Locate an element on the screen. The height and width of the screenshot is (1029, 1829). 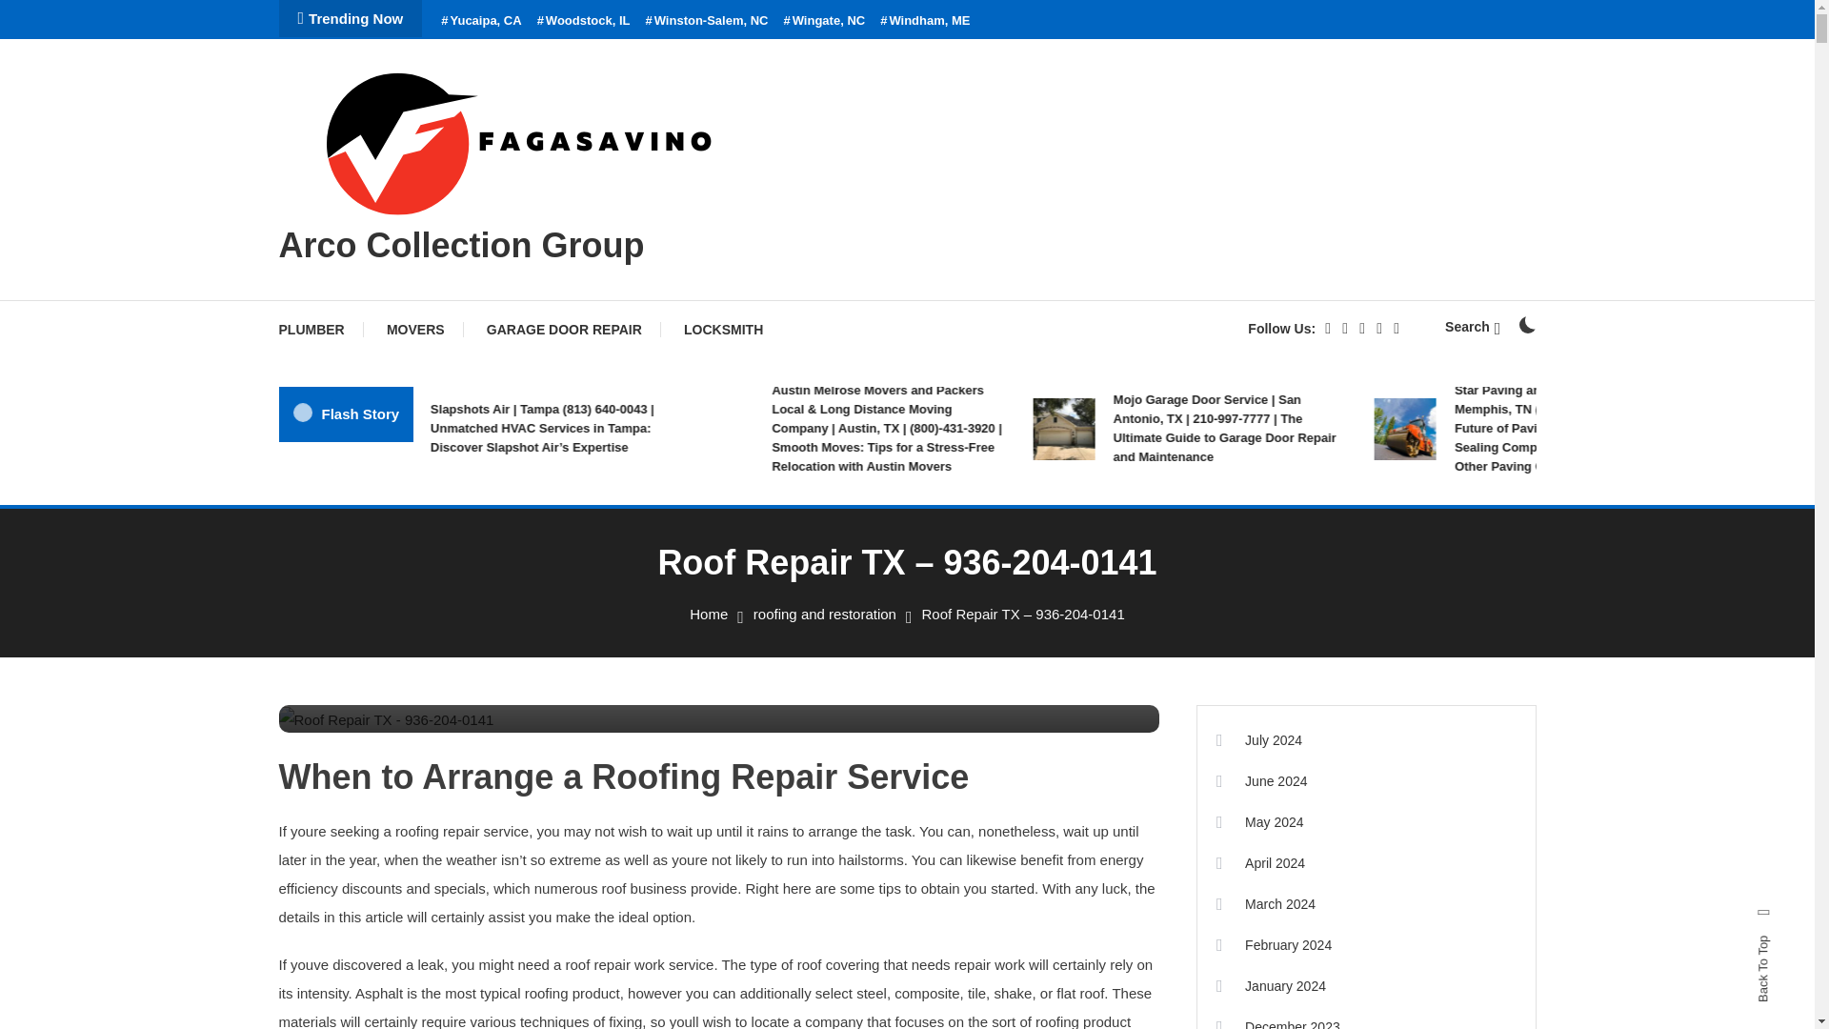
PLUMBER is located at coordinates (320, 330).